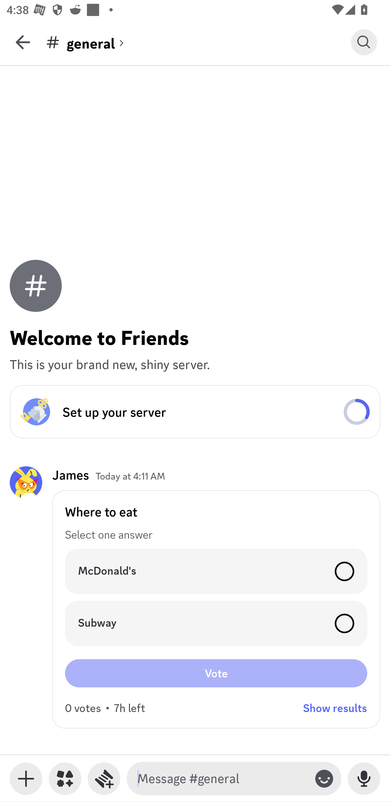 This screenshot has width=390, height=802. Describe the element at coordinates (105, 708) in the screenshot. I see `0 votes  •  7h left` at that location.